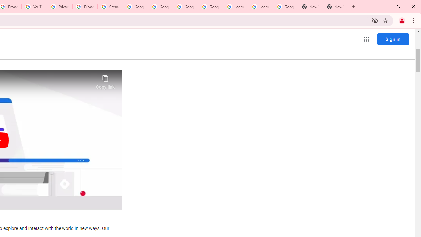 This screenshot has height=237, width=421. Describe the element at coordinates (161, 7) in the screenshot. I see `Google Account Help` at that location.